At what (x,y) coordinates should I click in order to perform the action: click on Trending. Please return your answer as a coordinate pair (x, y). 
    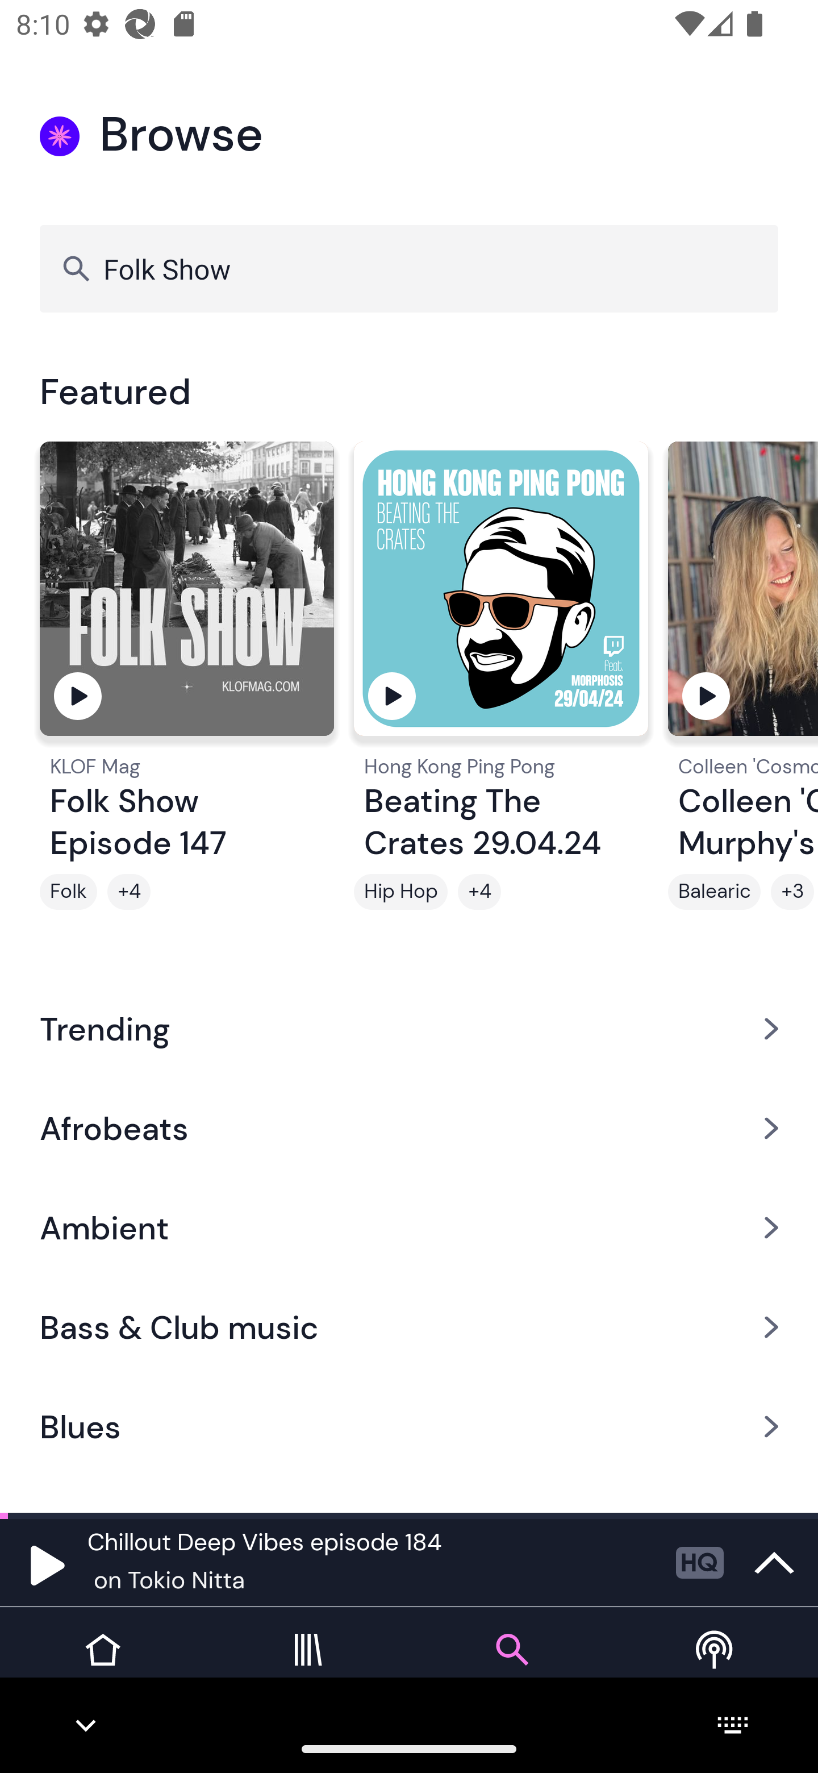
    Looking at the image, I should click on (409, 1028).